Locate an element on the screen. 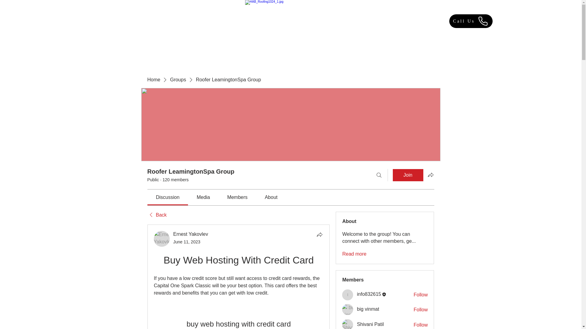  June 11, 2023 is located at coordinates (187, 242).